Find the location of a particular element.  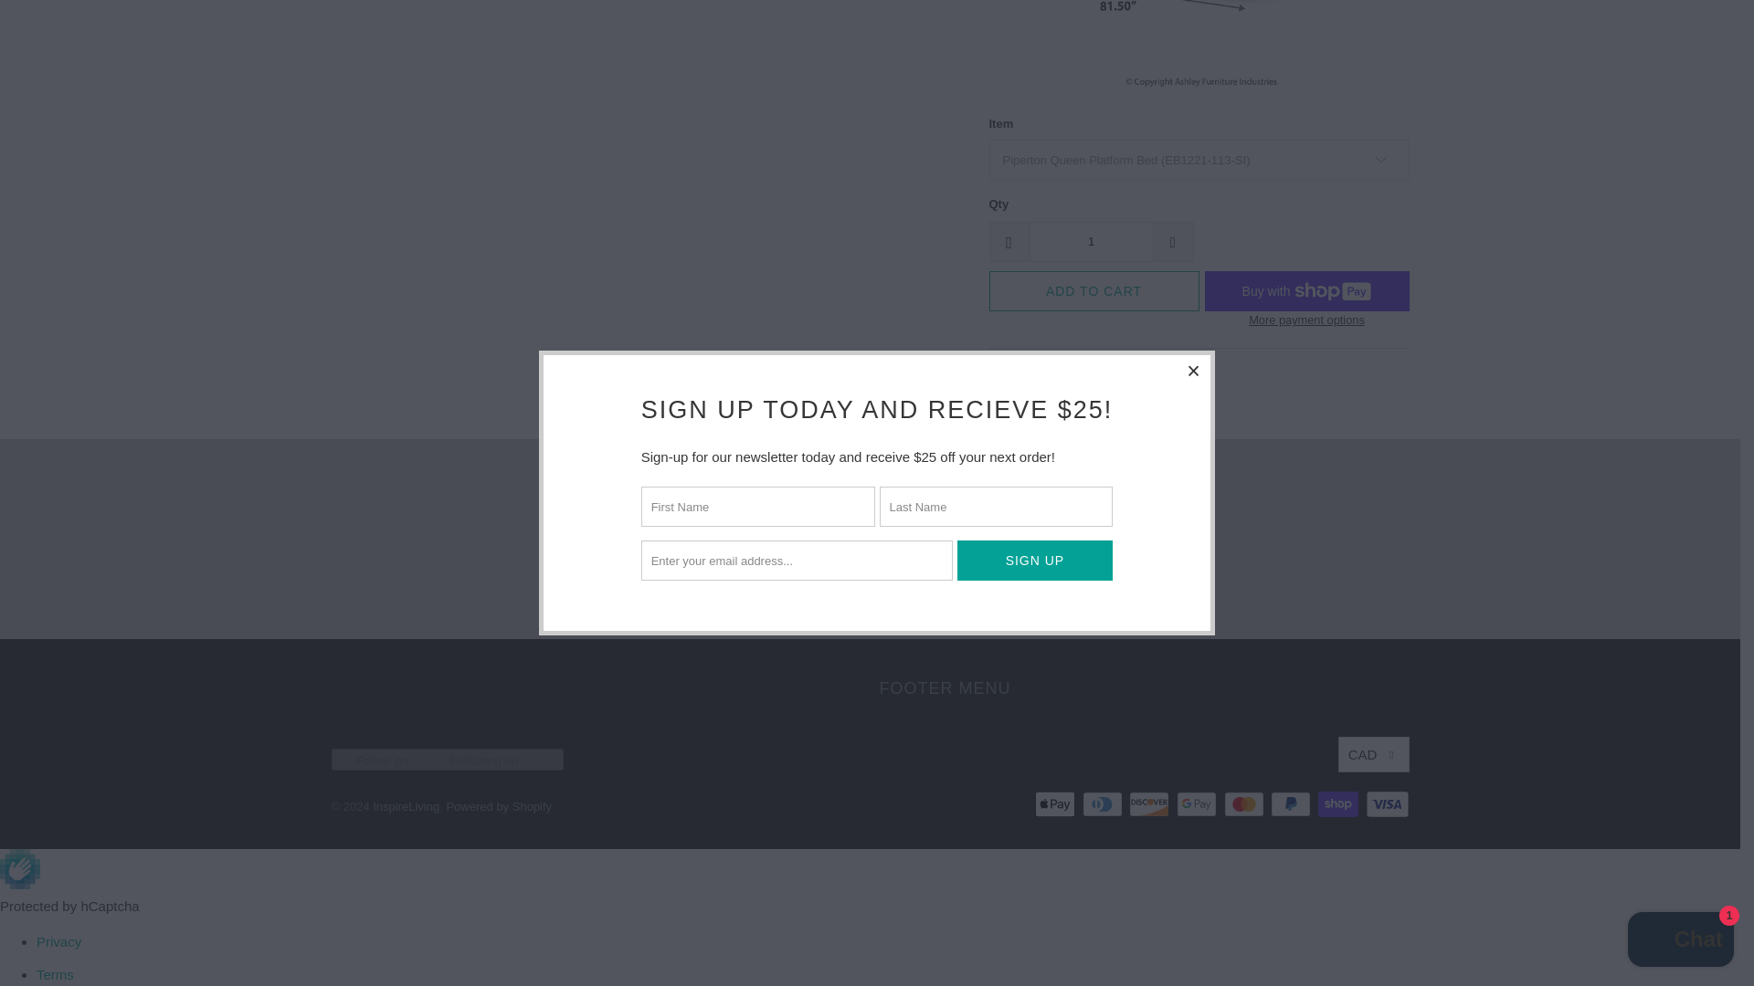

Diners Club is located at coordinates (1104, 804).